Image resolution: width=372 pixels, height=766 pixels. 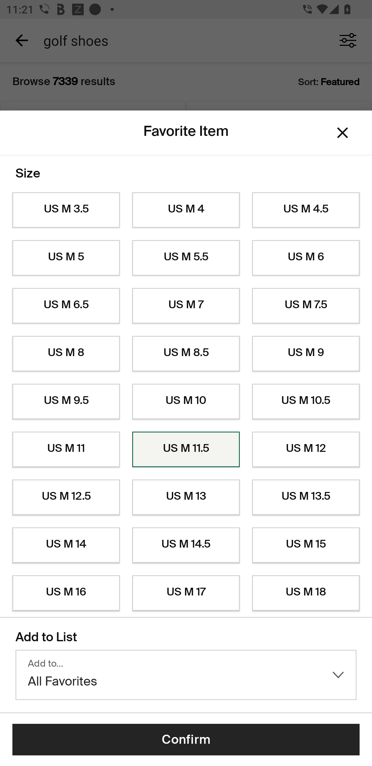 What do you see at coordinates (66, 402) in the screenshot?
I see `US M 9.5` at bounding box center [66, 402].